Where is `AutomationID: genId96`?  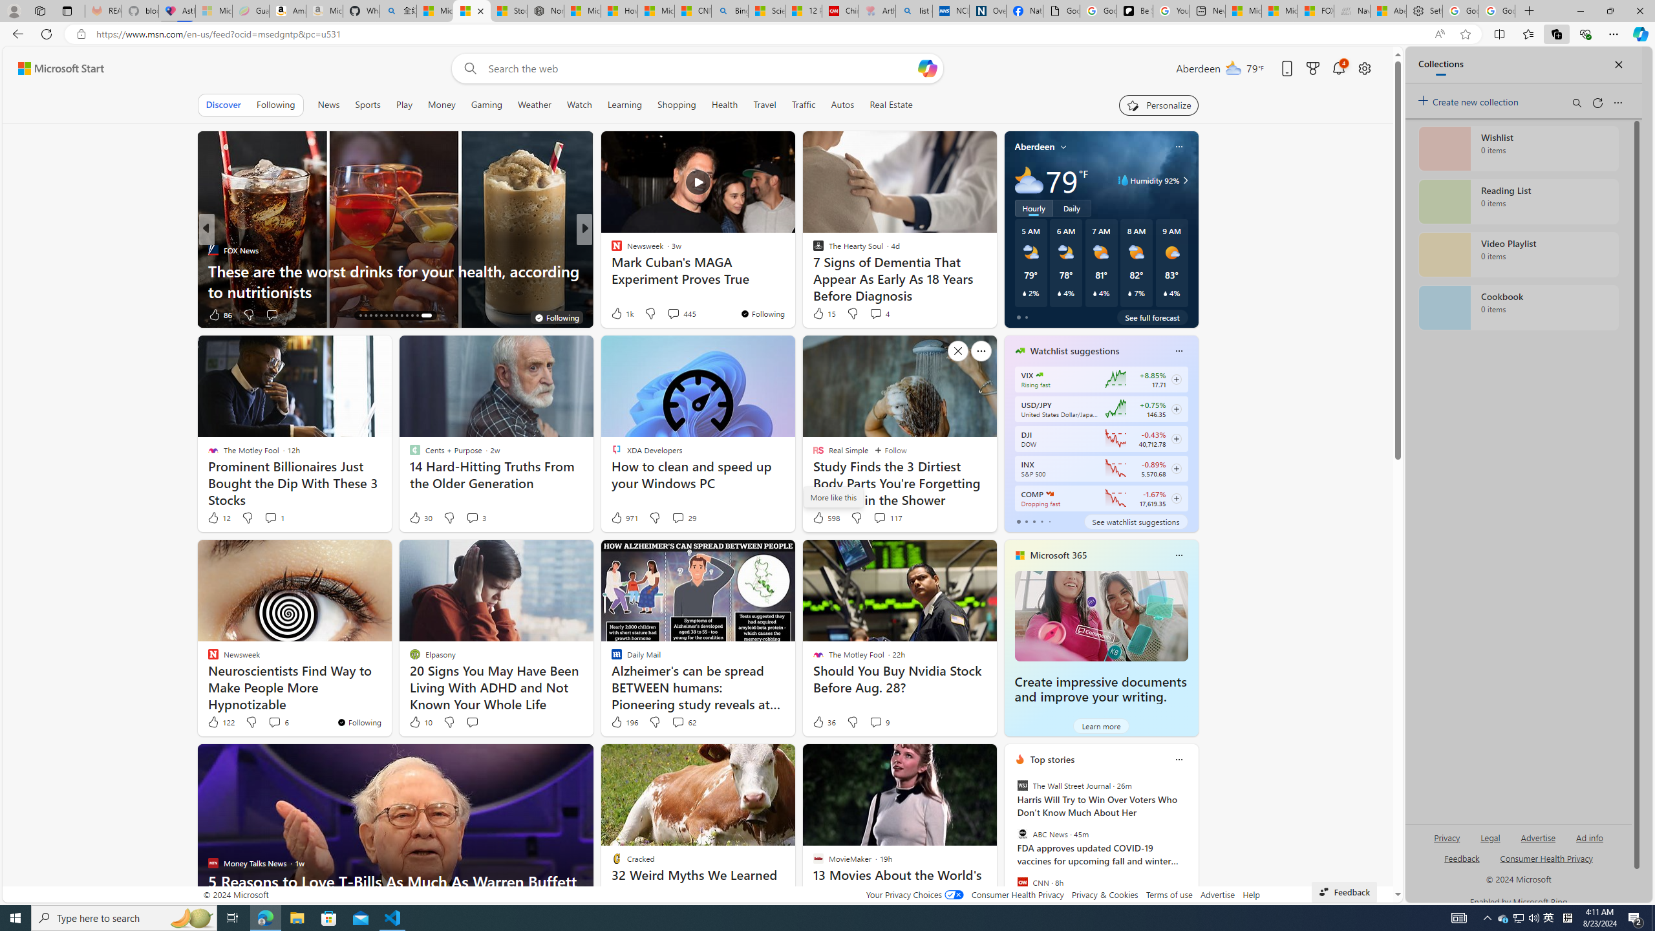 AutomationID: genId96 is located at coordinates (1461, 864).